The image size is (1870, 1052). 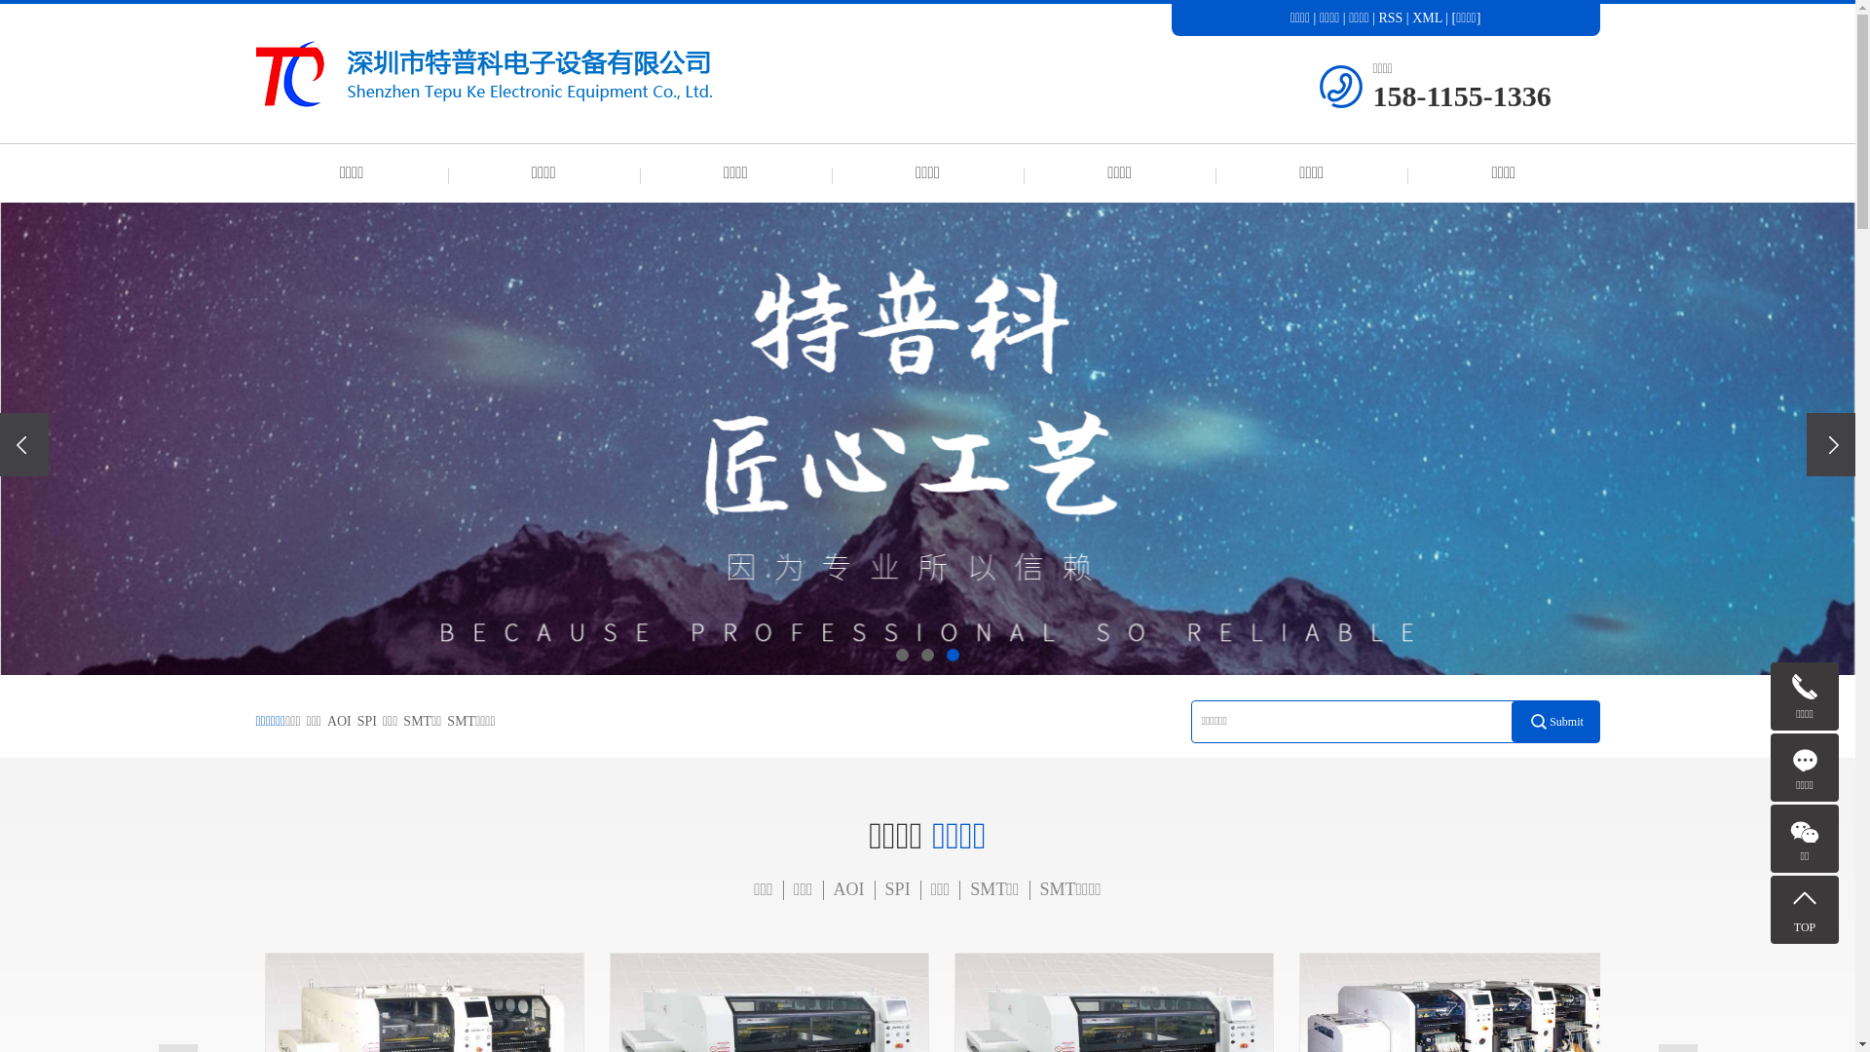 What do you see at coordinates (339, 721) in the screenshot?
I see `AOI` at bounding box center [339, 721].